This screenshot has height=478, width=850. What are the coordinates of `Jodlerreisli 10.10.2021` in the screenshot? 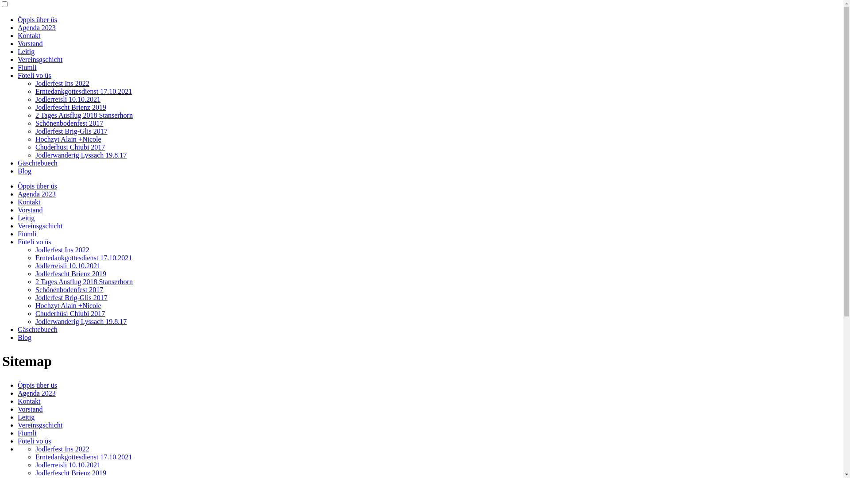 It's located at (68, 99).